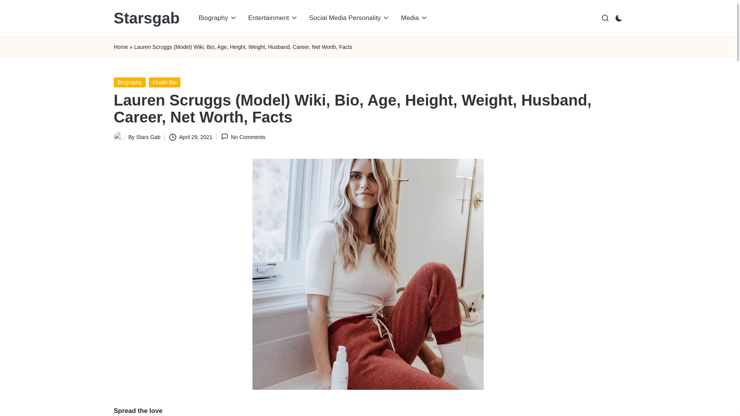 The image size is (740, 416). Describe the element at coordinates (146, 18) in the screenshot. I see `Starsgab` at that location.